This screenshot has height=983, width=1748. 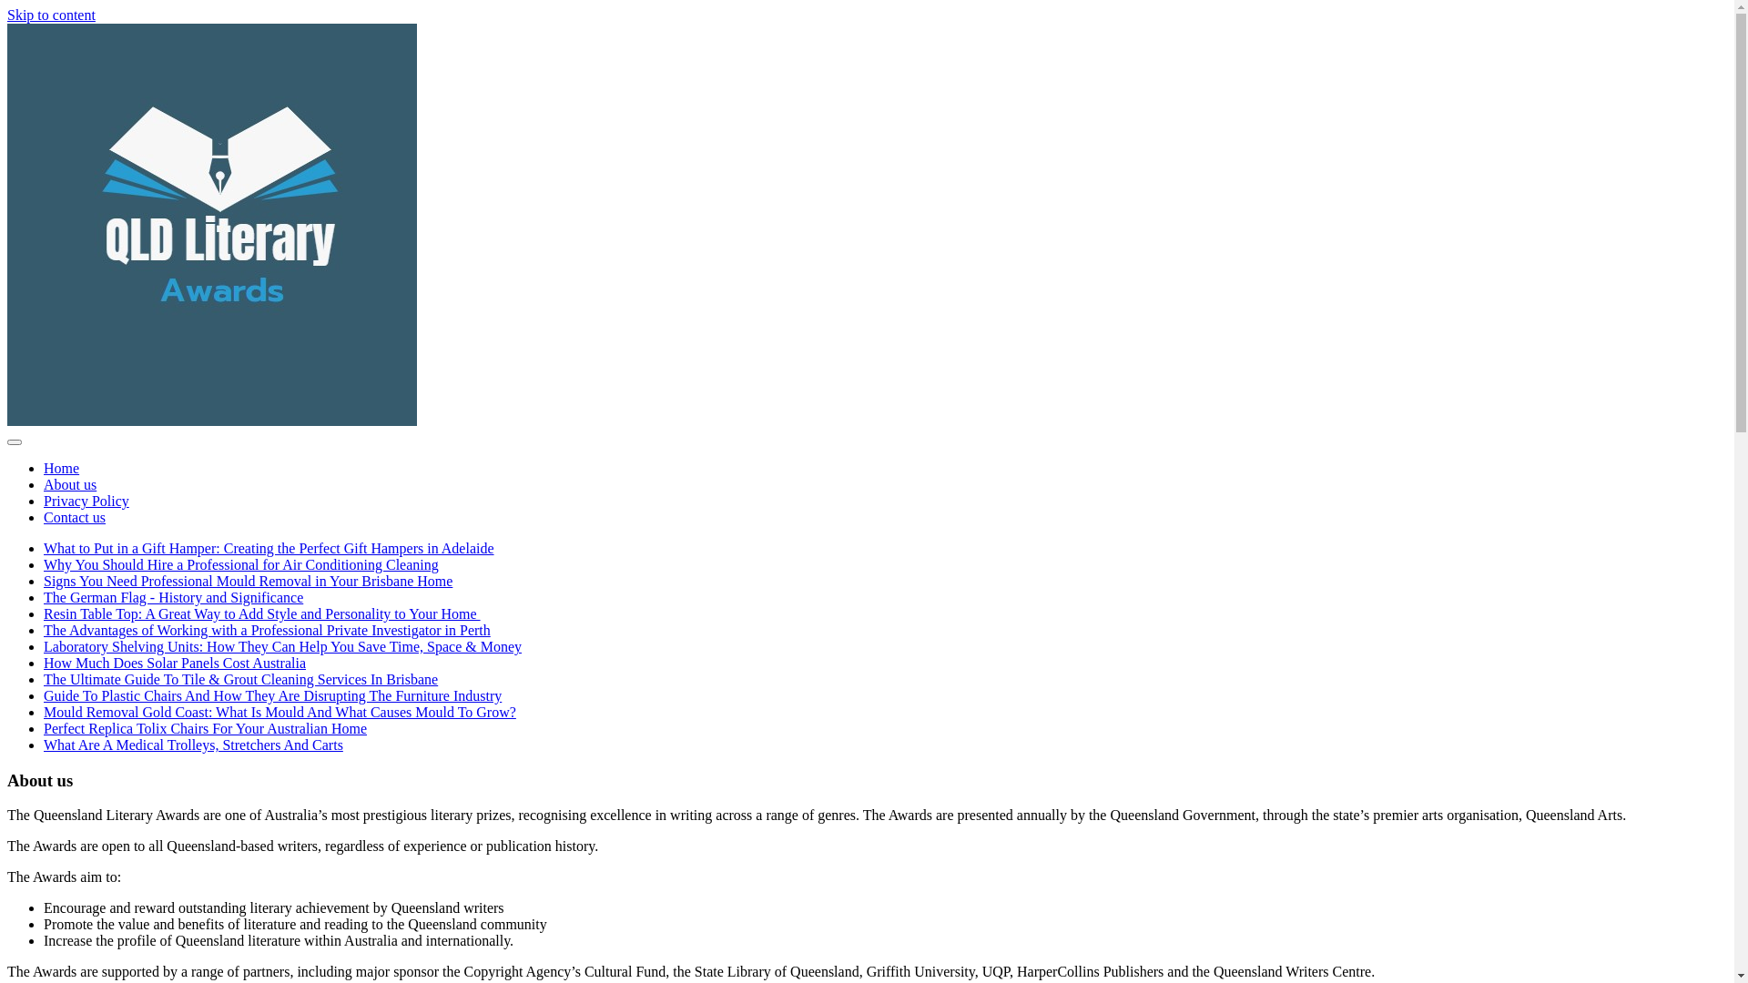 I want to click on Contact us, so click(x=75, y=517).